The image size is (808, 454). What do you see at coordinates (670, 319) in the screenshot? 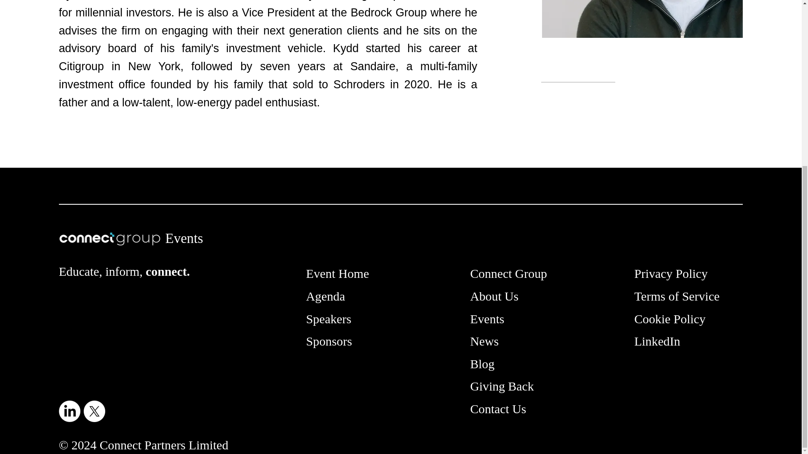
I see `Cookie Policy` at bounding box center [670, 319].